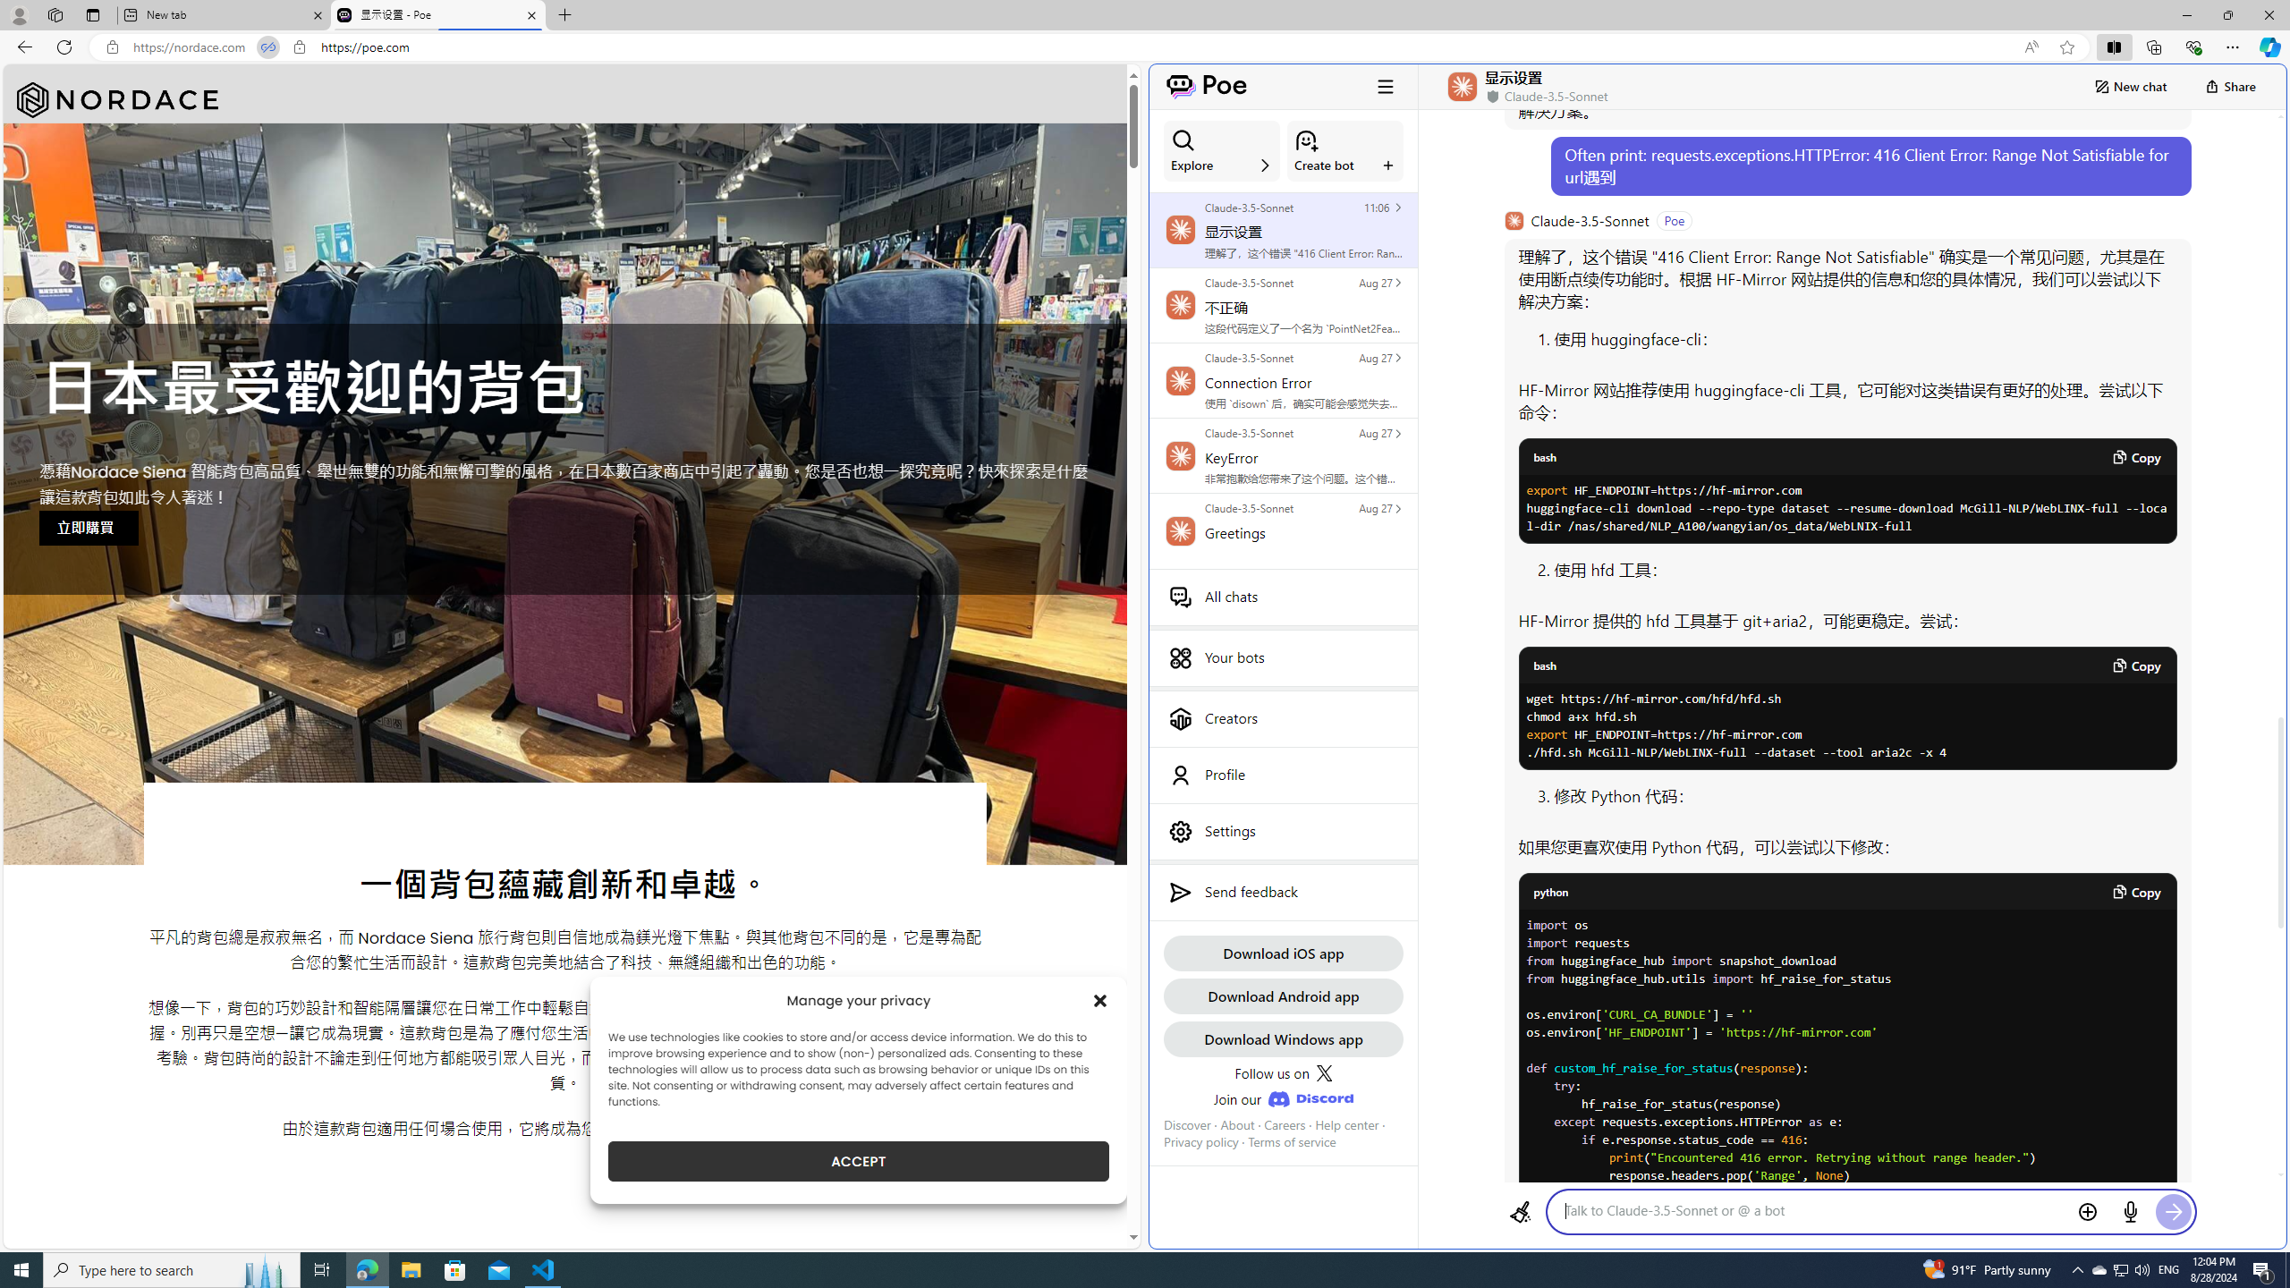 The image size is (2290, 1288). What do you see at coordinates (1306, 140) in the screenshot?
I see `Class: ManageBotsCardSection_createBotIcon__9JUYg` at bounding box center [1306, 140].